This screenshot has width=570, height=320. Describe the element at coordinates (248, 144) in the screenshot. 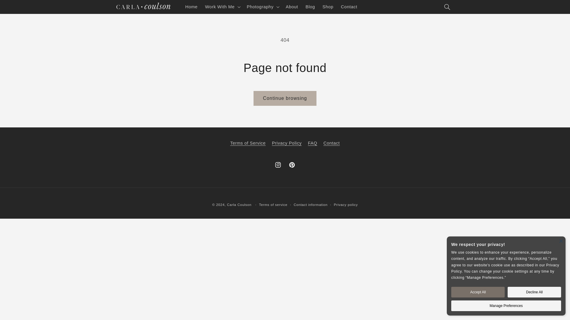

I see `Terms of Service` at that location.